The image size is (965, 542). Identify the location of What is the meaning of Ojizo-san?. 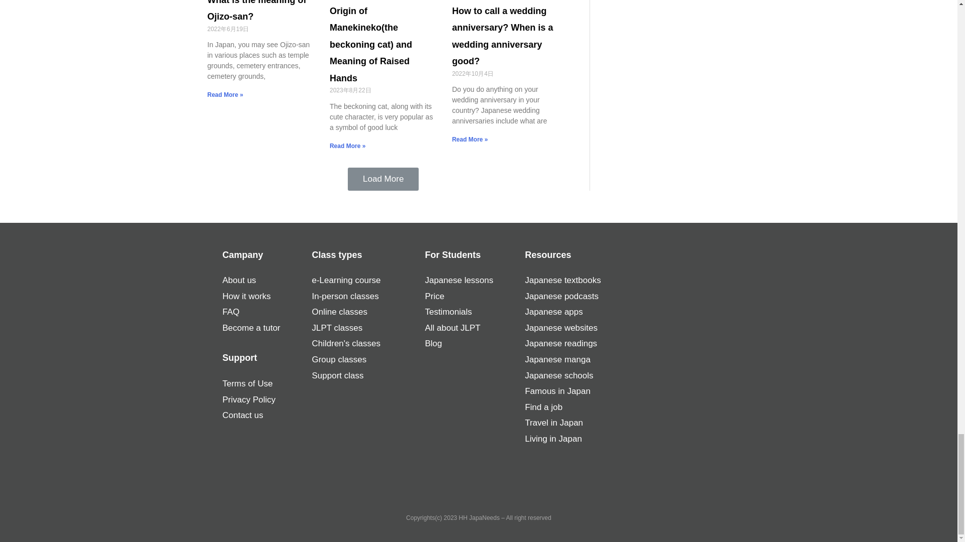
(256, 11).